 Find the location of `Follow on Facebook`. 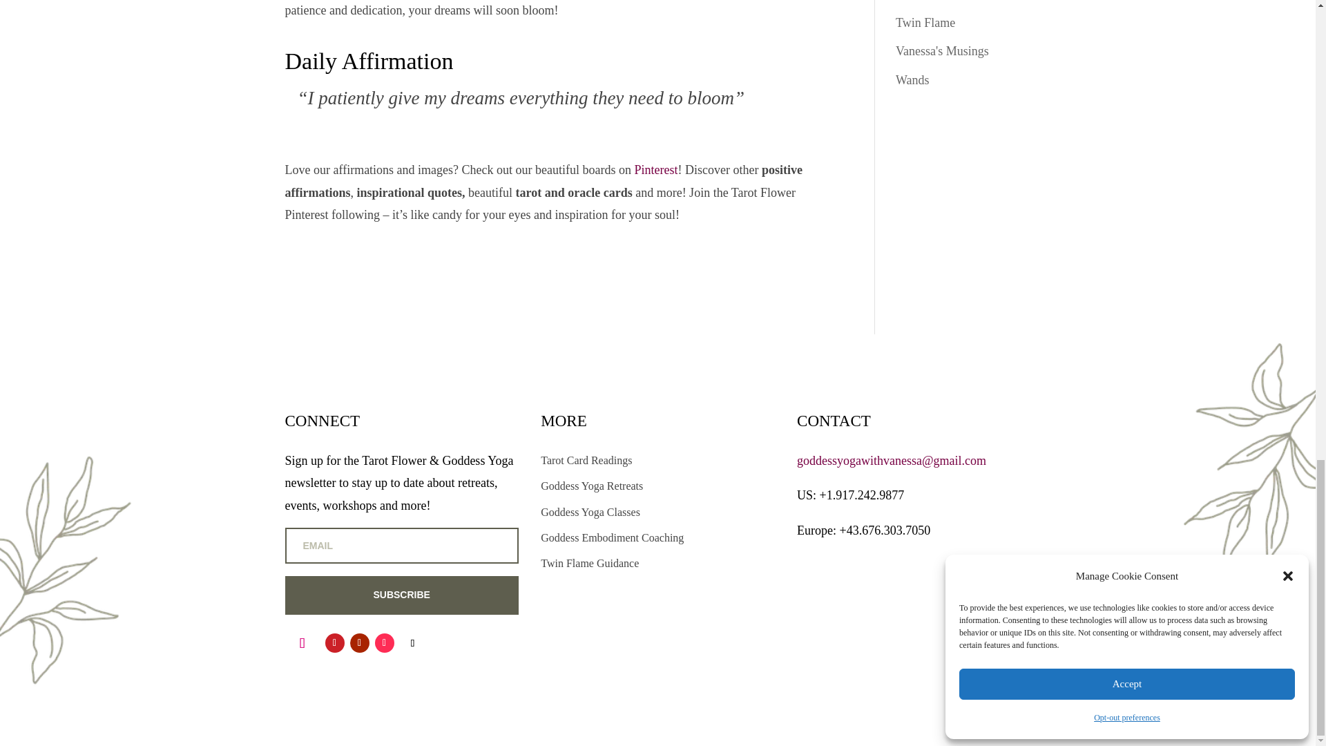

Follow on Facebook is located at coordinates (412, 642).